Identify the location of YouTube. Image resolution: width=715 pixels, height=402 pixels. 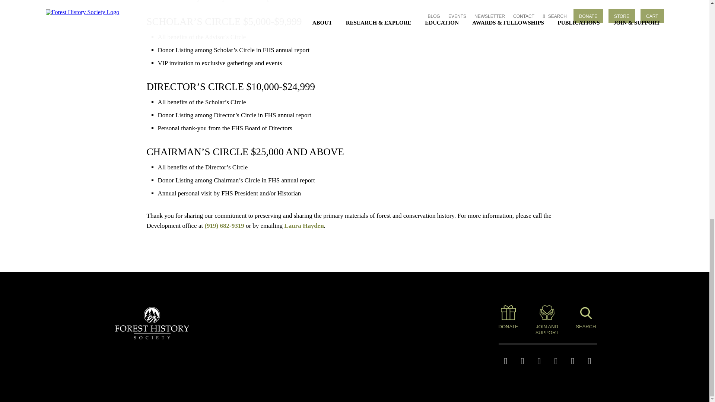
(556, 361).